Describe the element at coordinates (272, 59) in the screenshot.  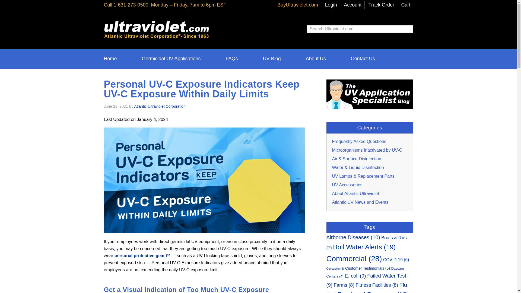
I see `UV Blog` at that location.